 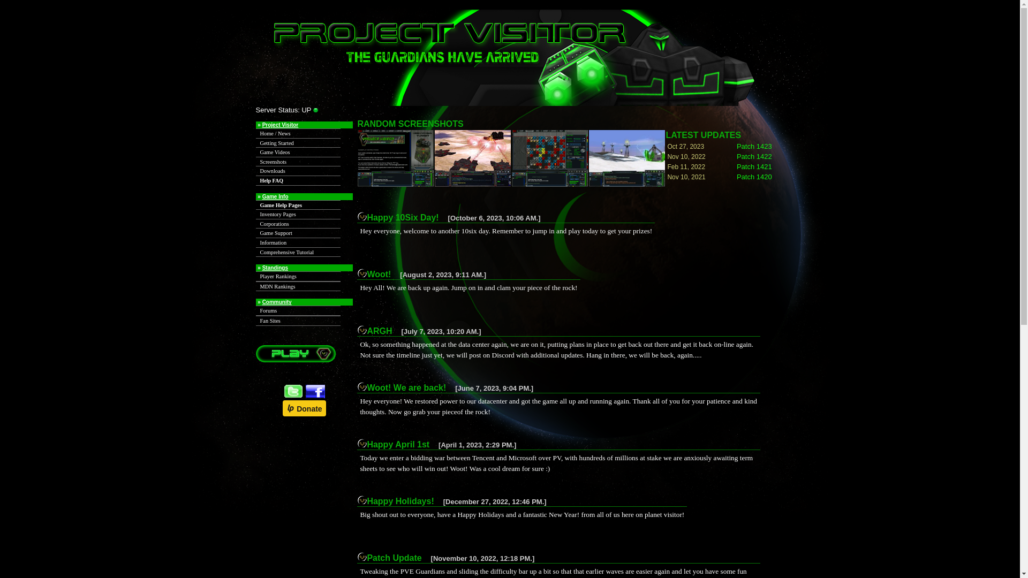 I want to click on Information, so click(x=298, y=243).